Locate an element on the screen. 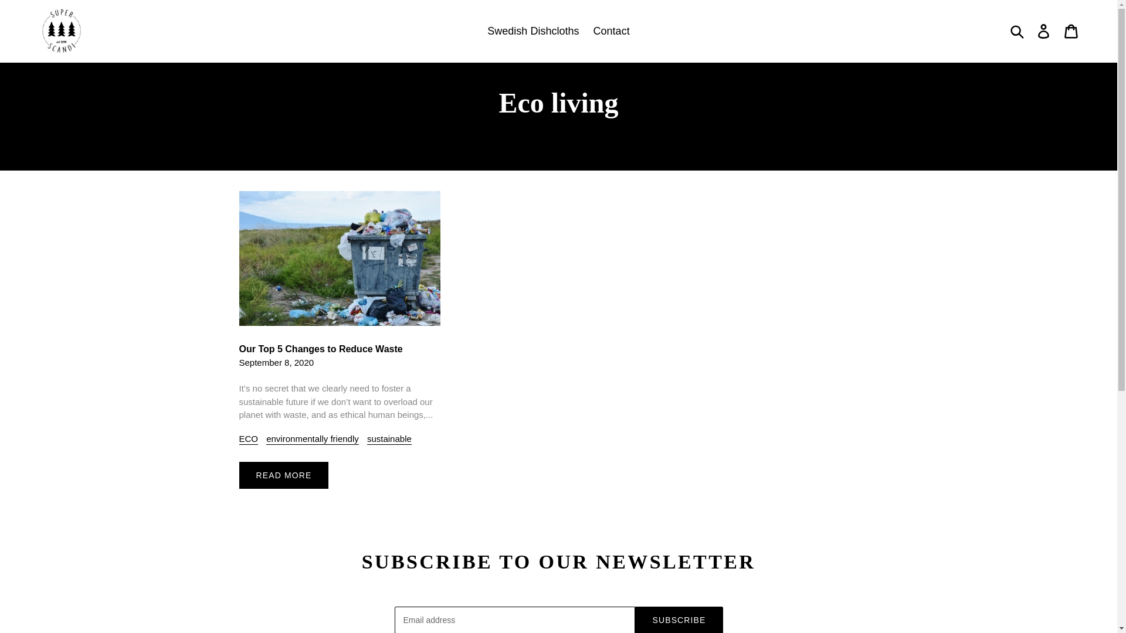 The width and height of the screenshot is (1126, 633). Swedish Dishcloths is located at coordinates (533, 30).